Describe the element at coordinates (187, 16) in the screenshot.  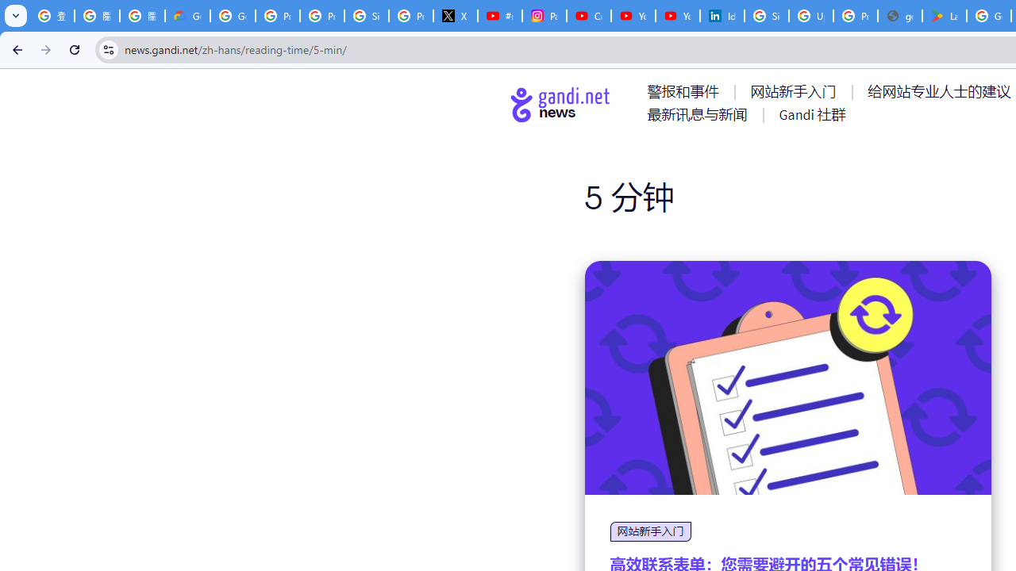
I see `Google Cloud Privacy Notice` at that location.